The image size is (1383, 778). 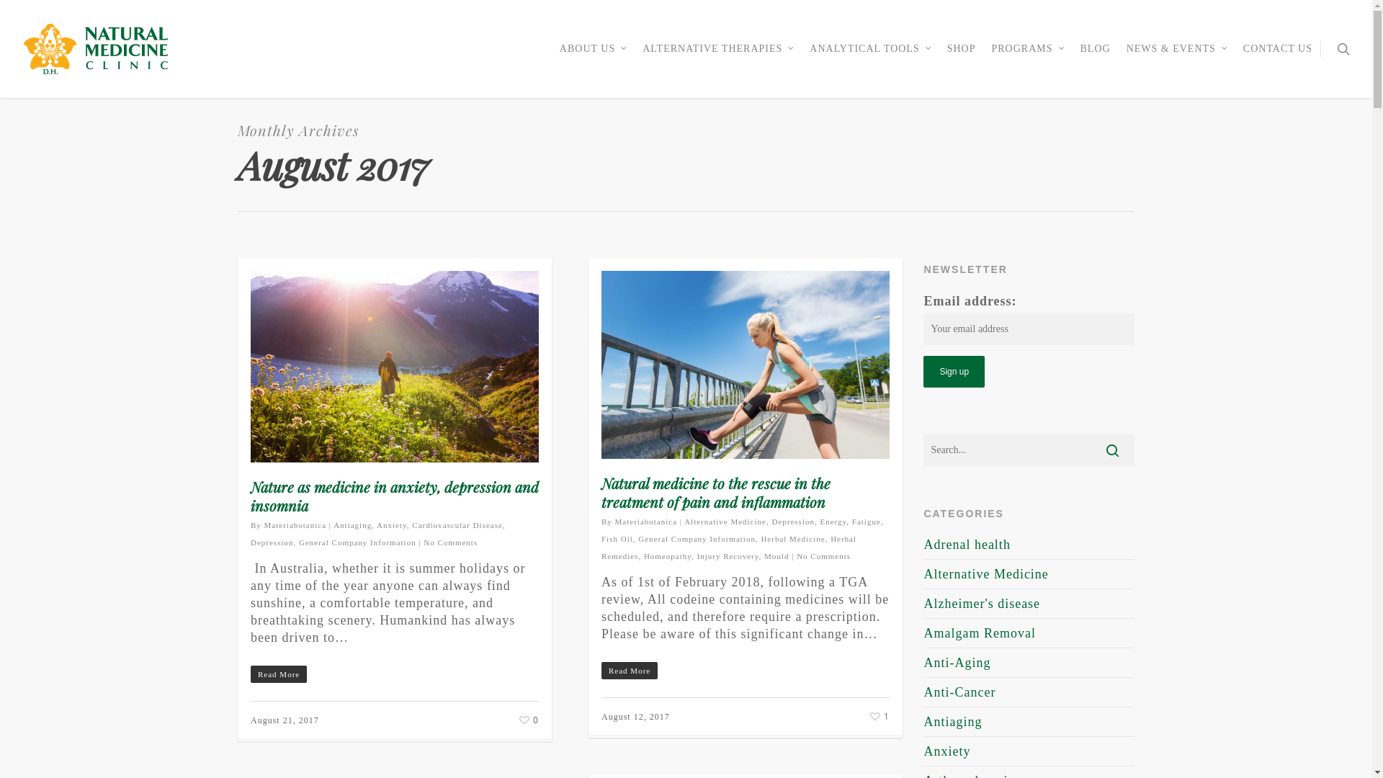 I want to click on Alzheimer's disease, so click(x=1029, y=604).